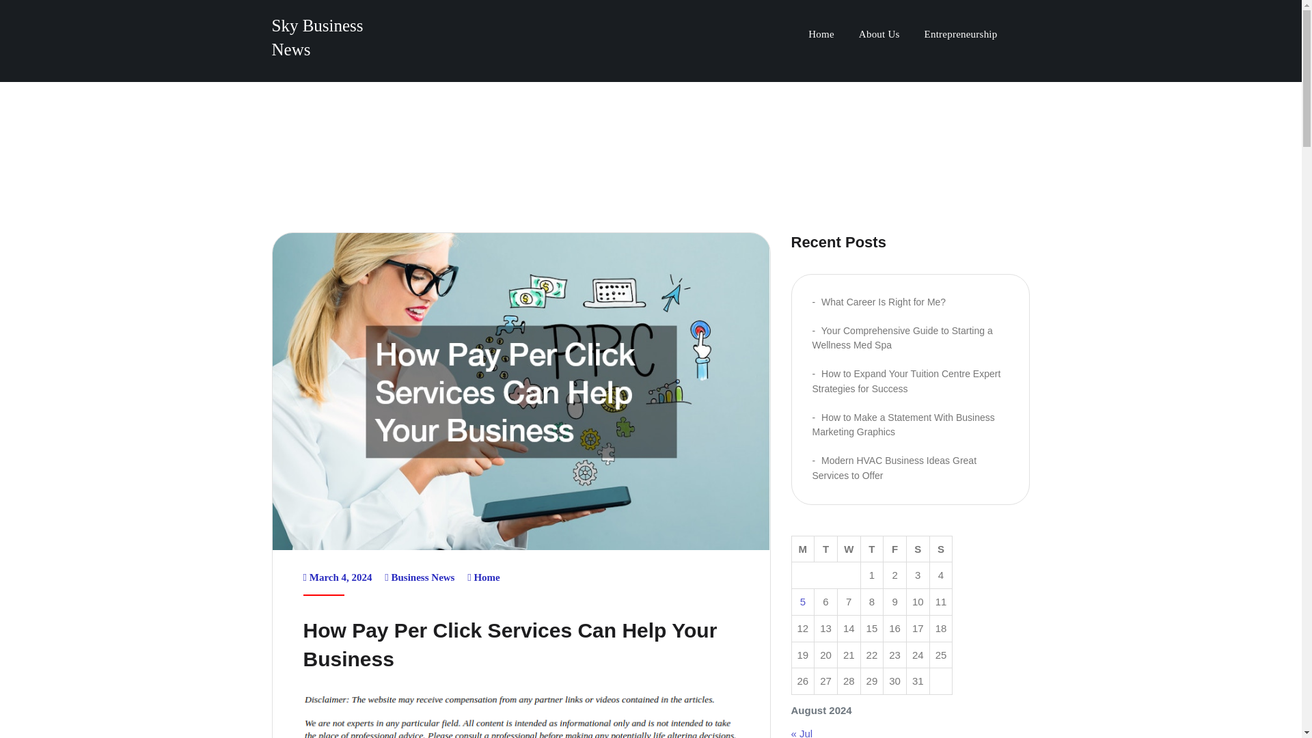 The height and width of the screenshot is (738, 1312). Describe the element at coordinates (802, 549) in the screenshot. I see `Monday` at that location.